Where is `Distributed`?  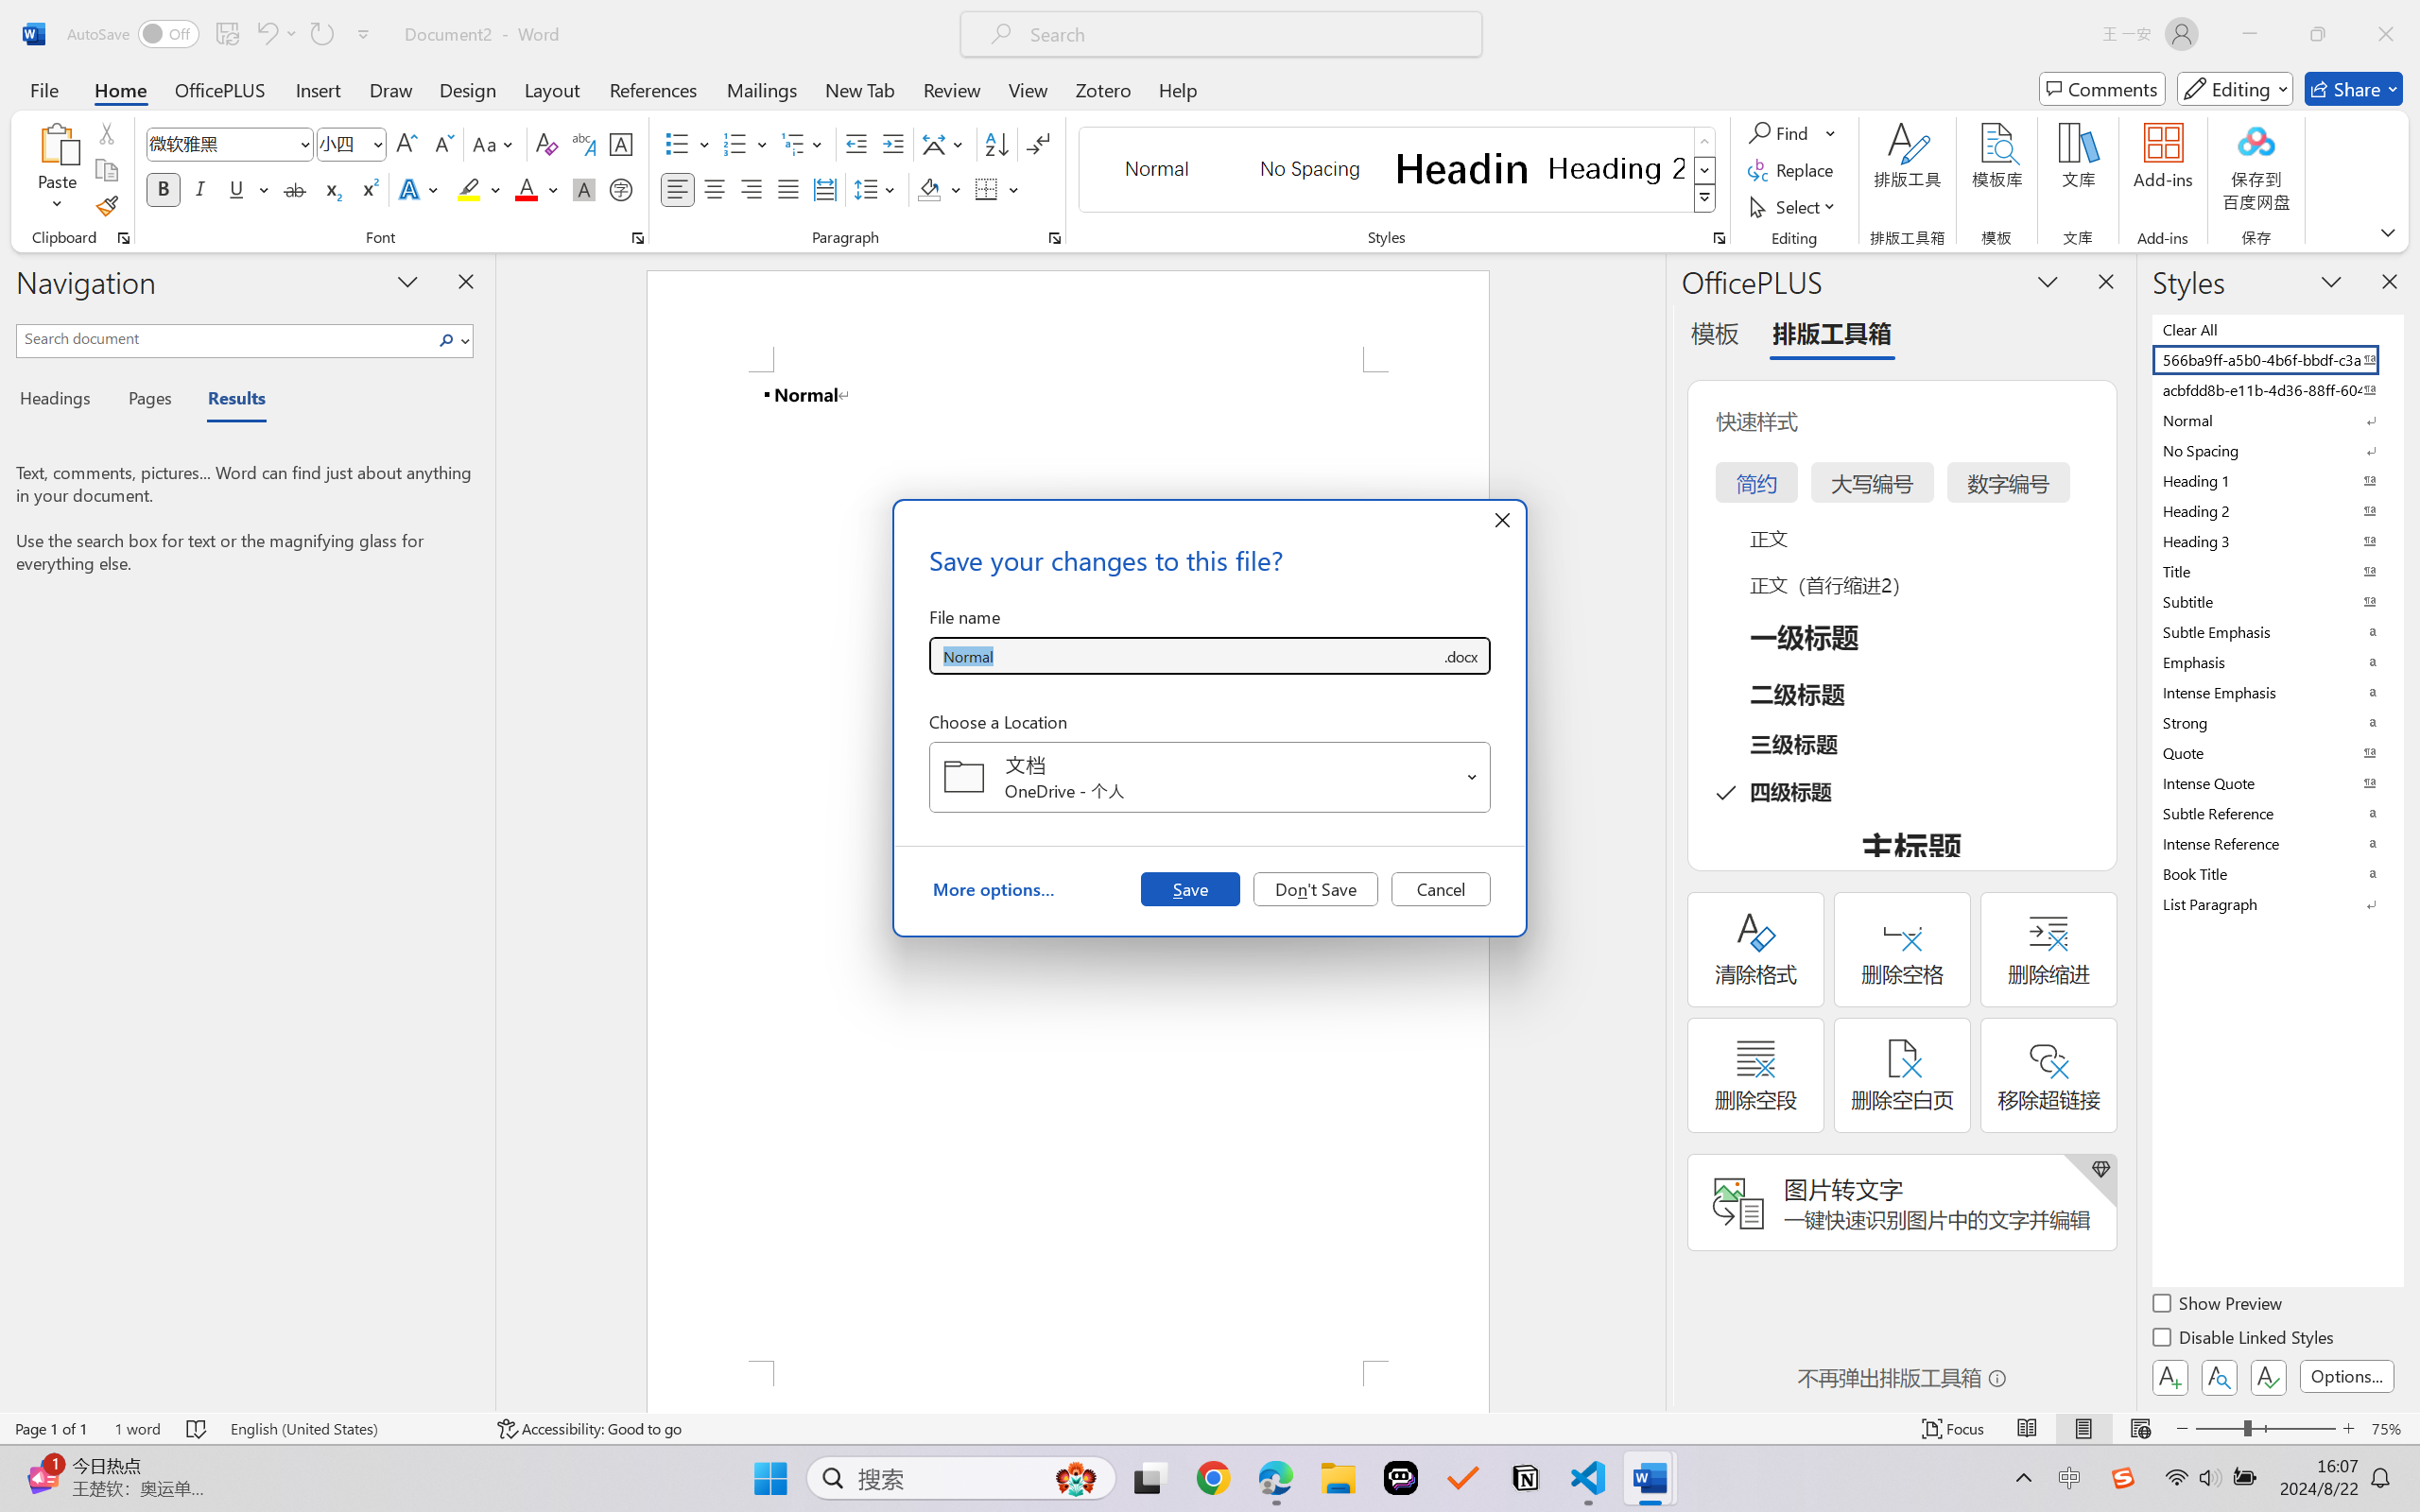 Distributed is located at coordinates (824, 189).